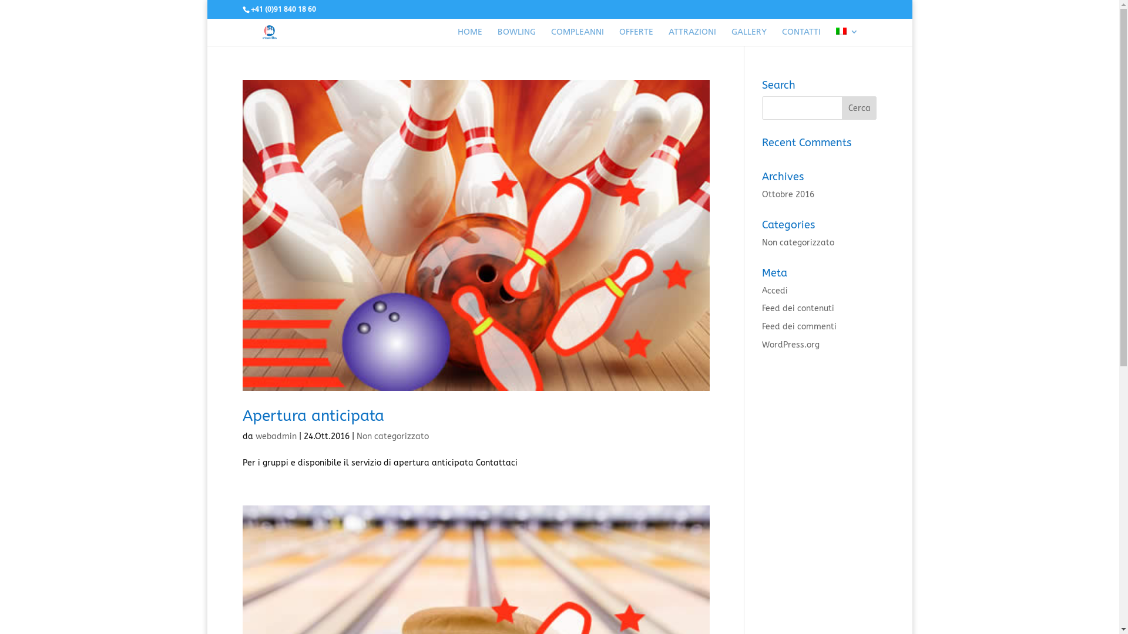 This screenshot has height=634, width=1128. I want to click on WordPress.org, so click(791, 345).